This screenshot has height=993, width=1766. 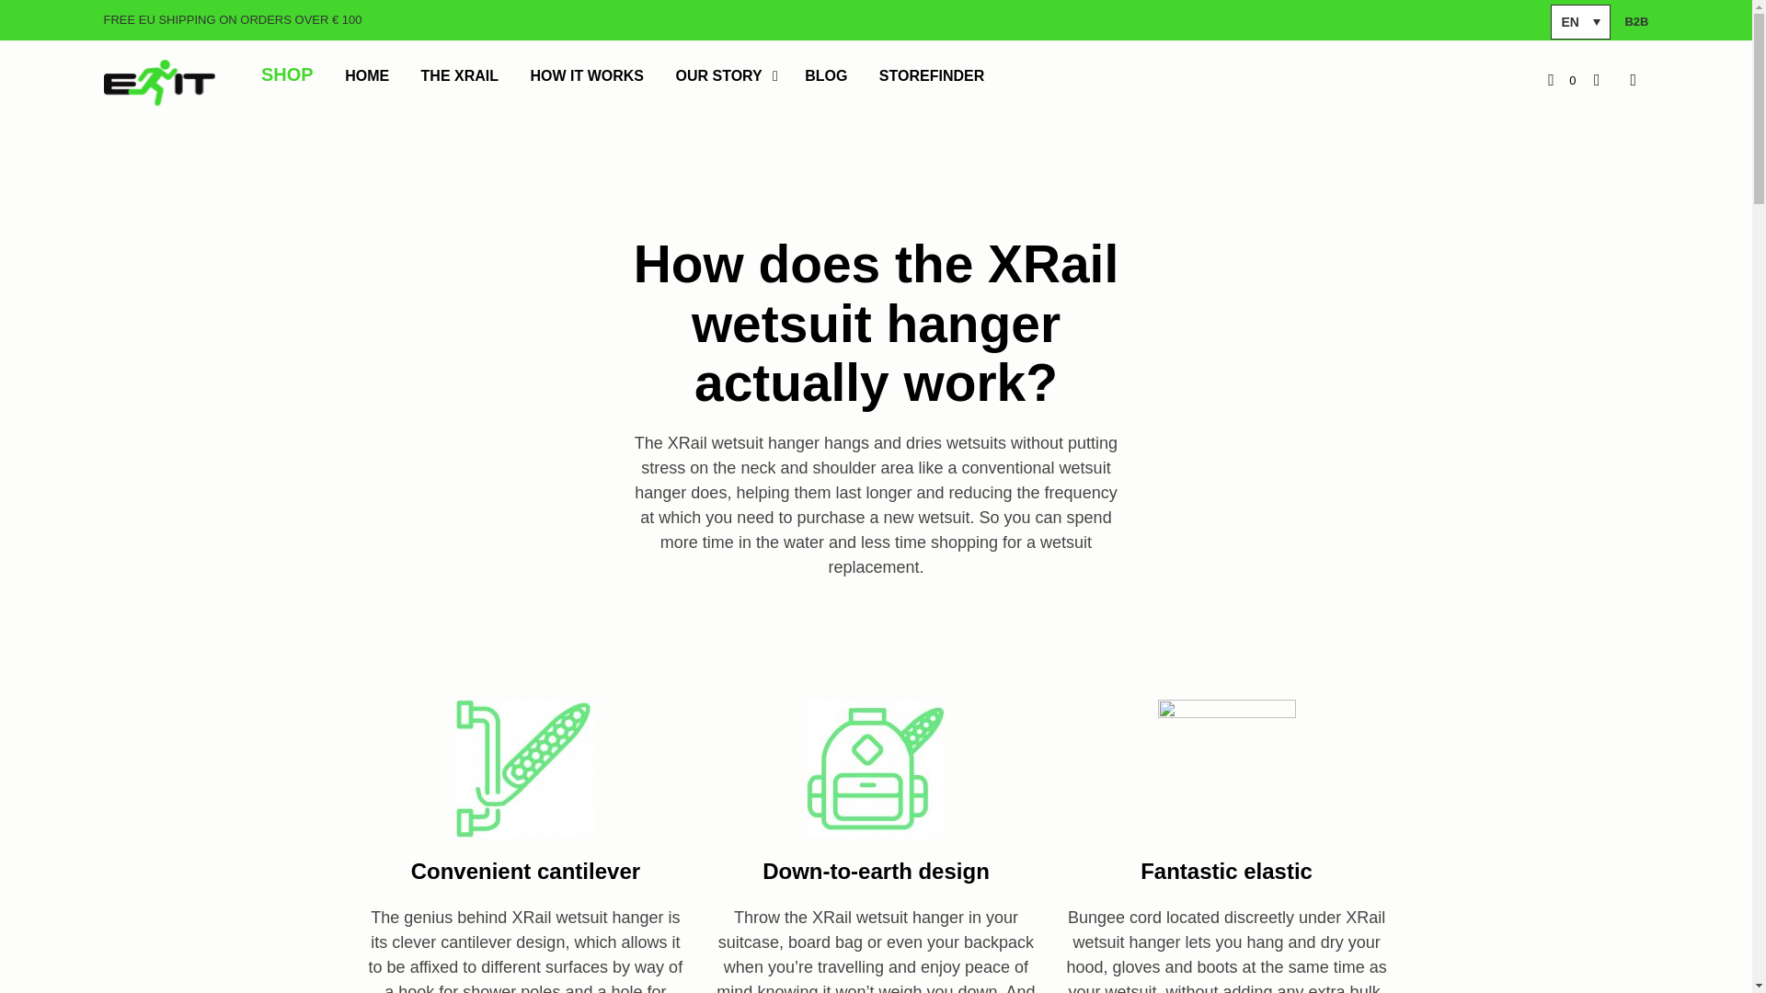 What do you see at coordinates (826, 76) in the screenshot?
I see `BLOG` at bounding box center [826, 76].